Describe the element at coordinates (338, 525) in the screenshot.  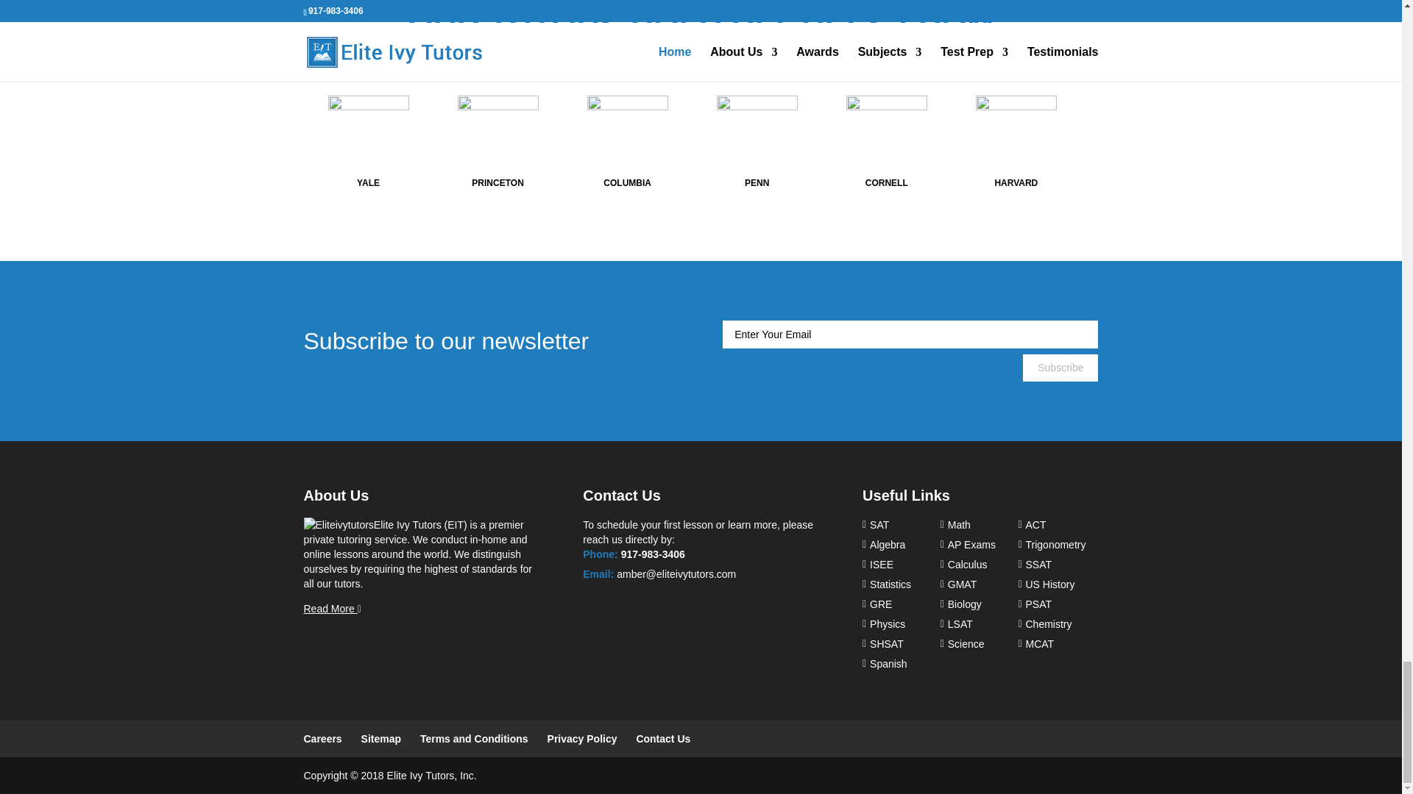
I see `Eliteivytutors` at that location.